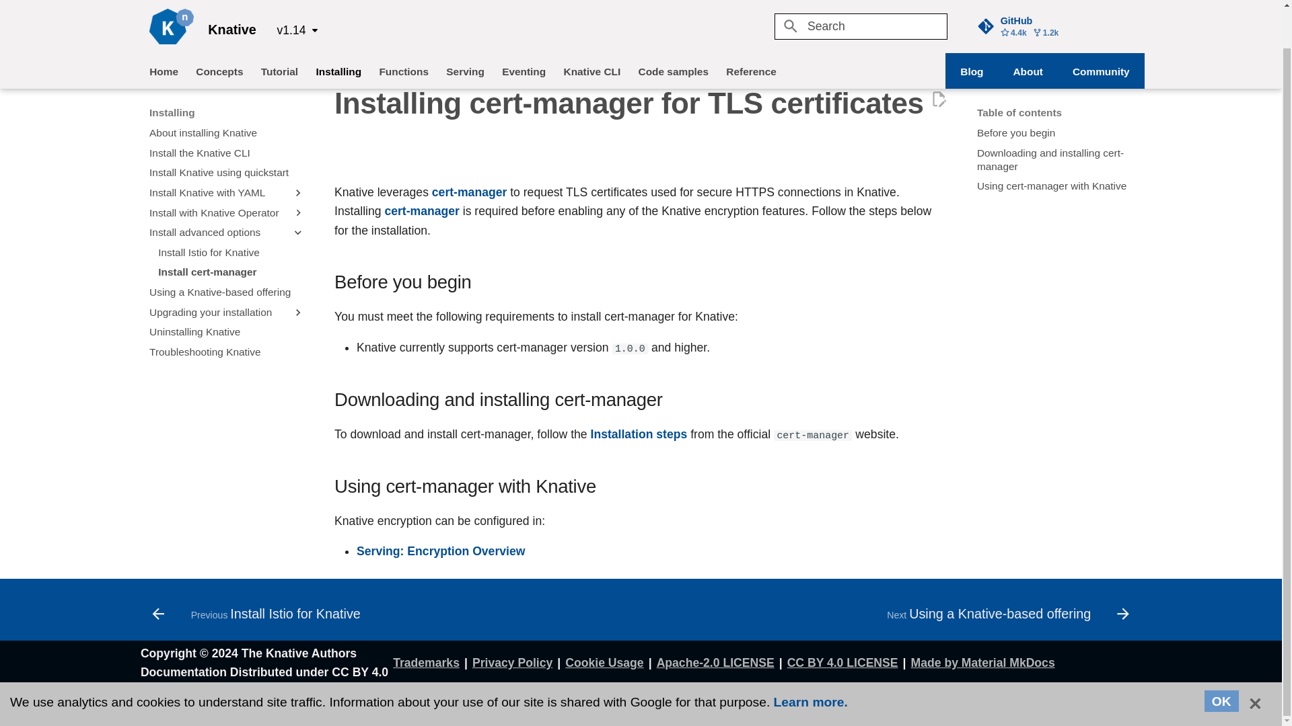  Describe the element at coordinates (219, 30) in the screenshot. I see `Concepts` at that location.